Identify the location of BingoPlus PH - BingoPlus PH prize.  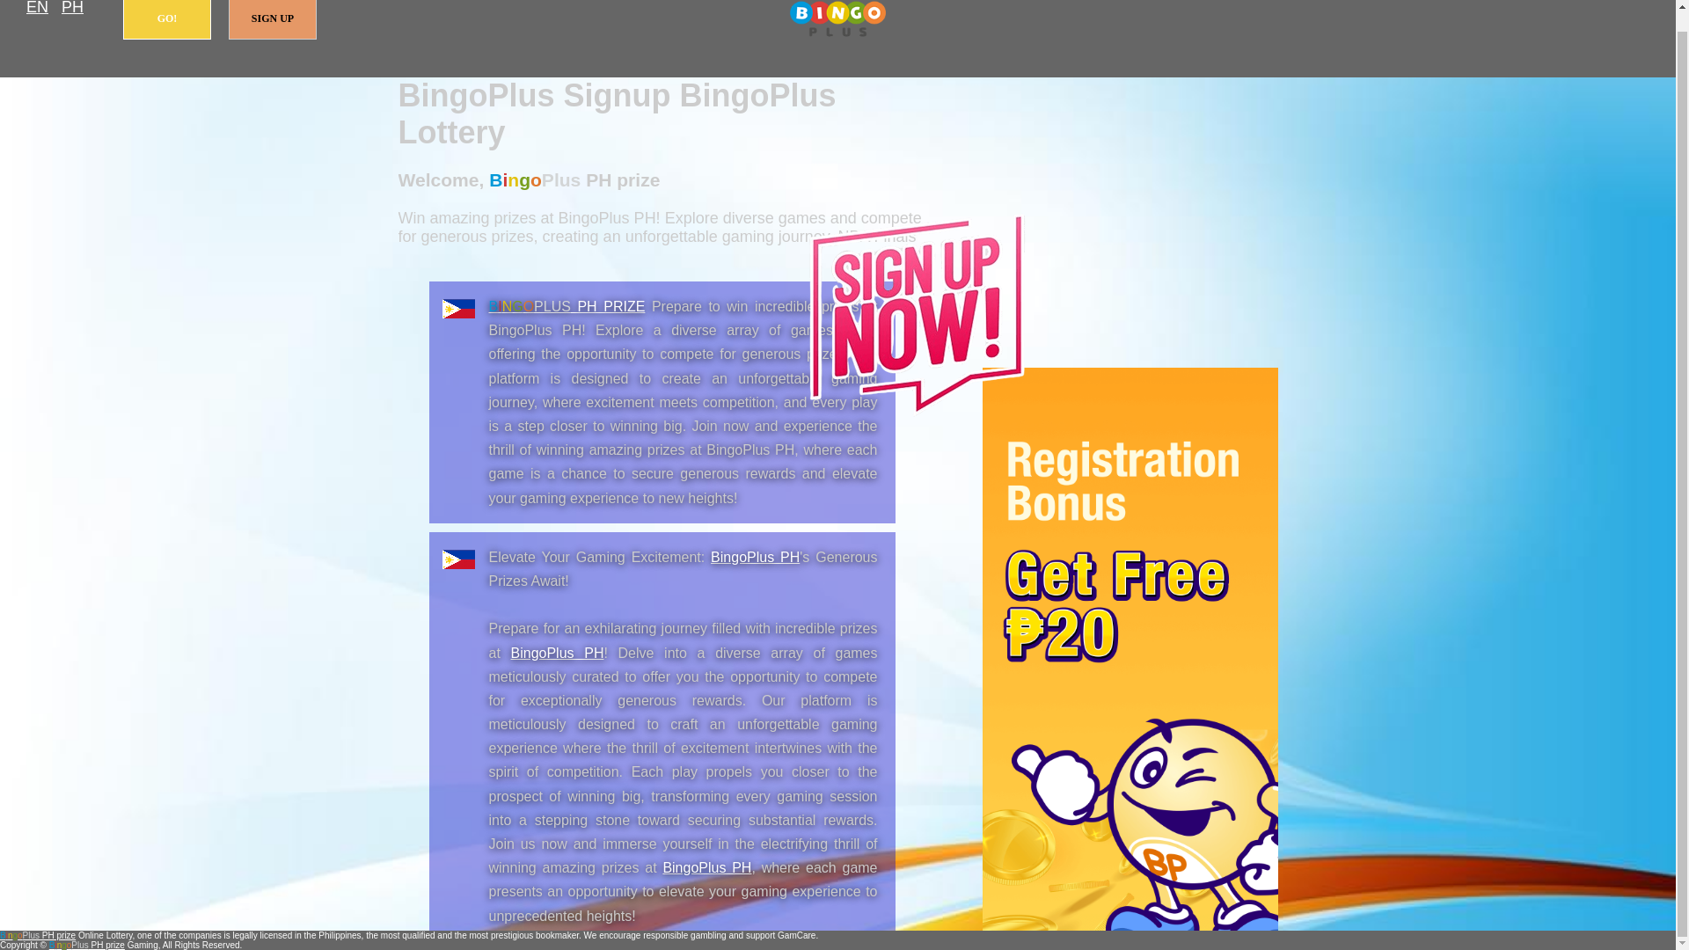
(558, 653).